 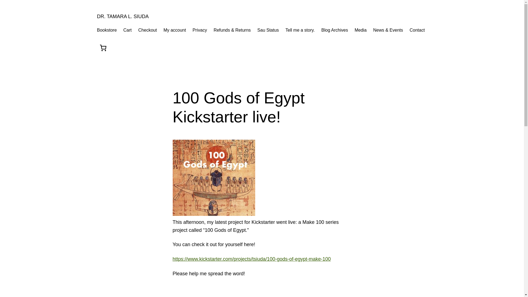 What do you see at coordinates (300, 30) in the screenshot?
I see `Tell me a story.` at bounding box center [300, 30].